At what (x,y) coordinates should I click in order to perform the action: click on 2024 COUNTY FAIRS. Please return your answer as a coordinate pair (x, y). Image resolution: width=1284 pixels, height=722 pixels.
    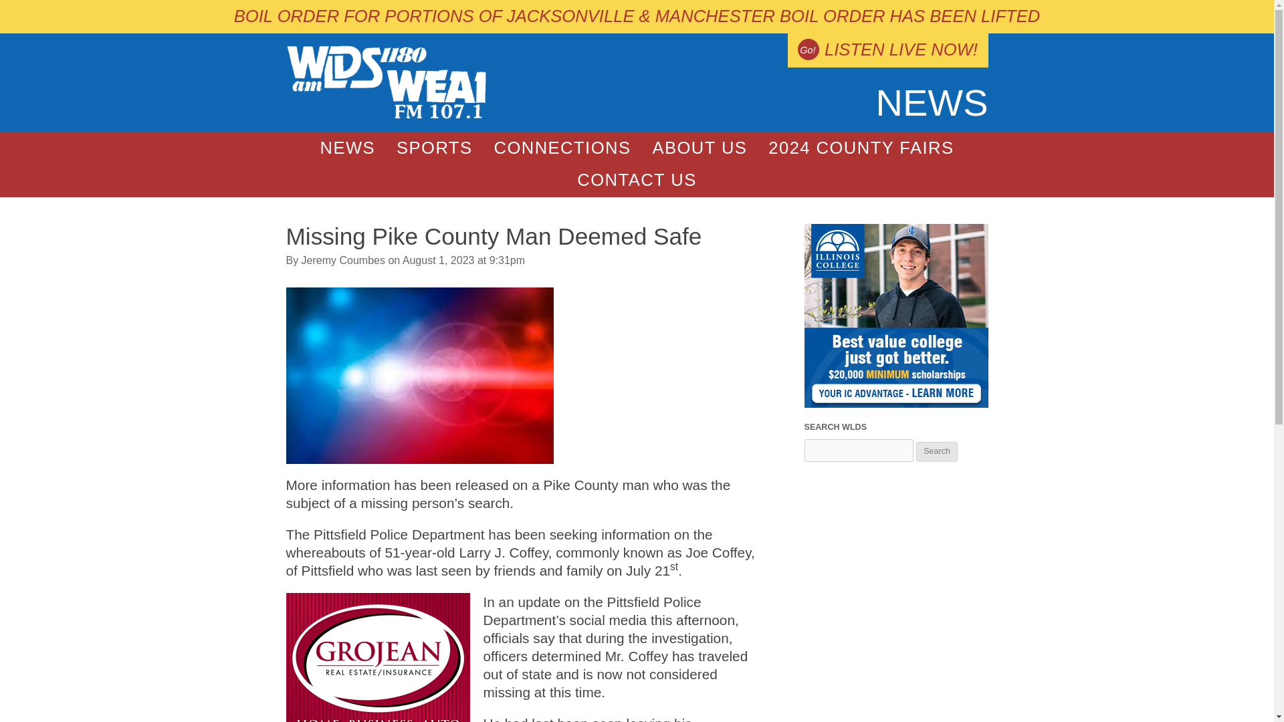
    Looking at the image, I should click on (860, 148).